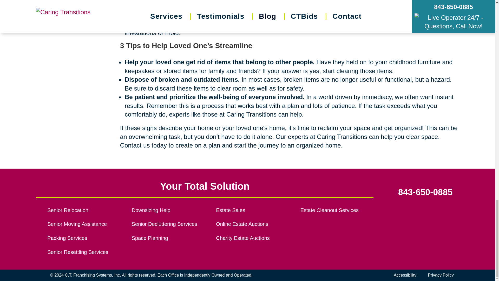  Describe the element at coordinates (168, 210) in the screenshot. I see `Downsizing Help` at that location.